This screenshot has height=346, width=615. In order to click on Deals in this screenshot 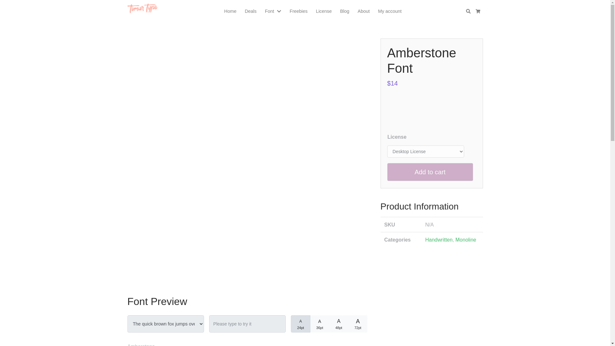, I will do `click(250, 12)`.